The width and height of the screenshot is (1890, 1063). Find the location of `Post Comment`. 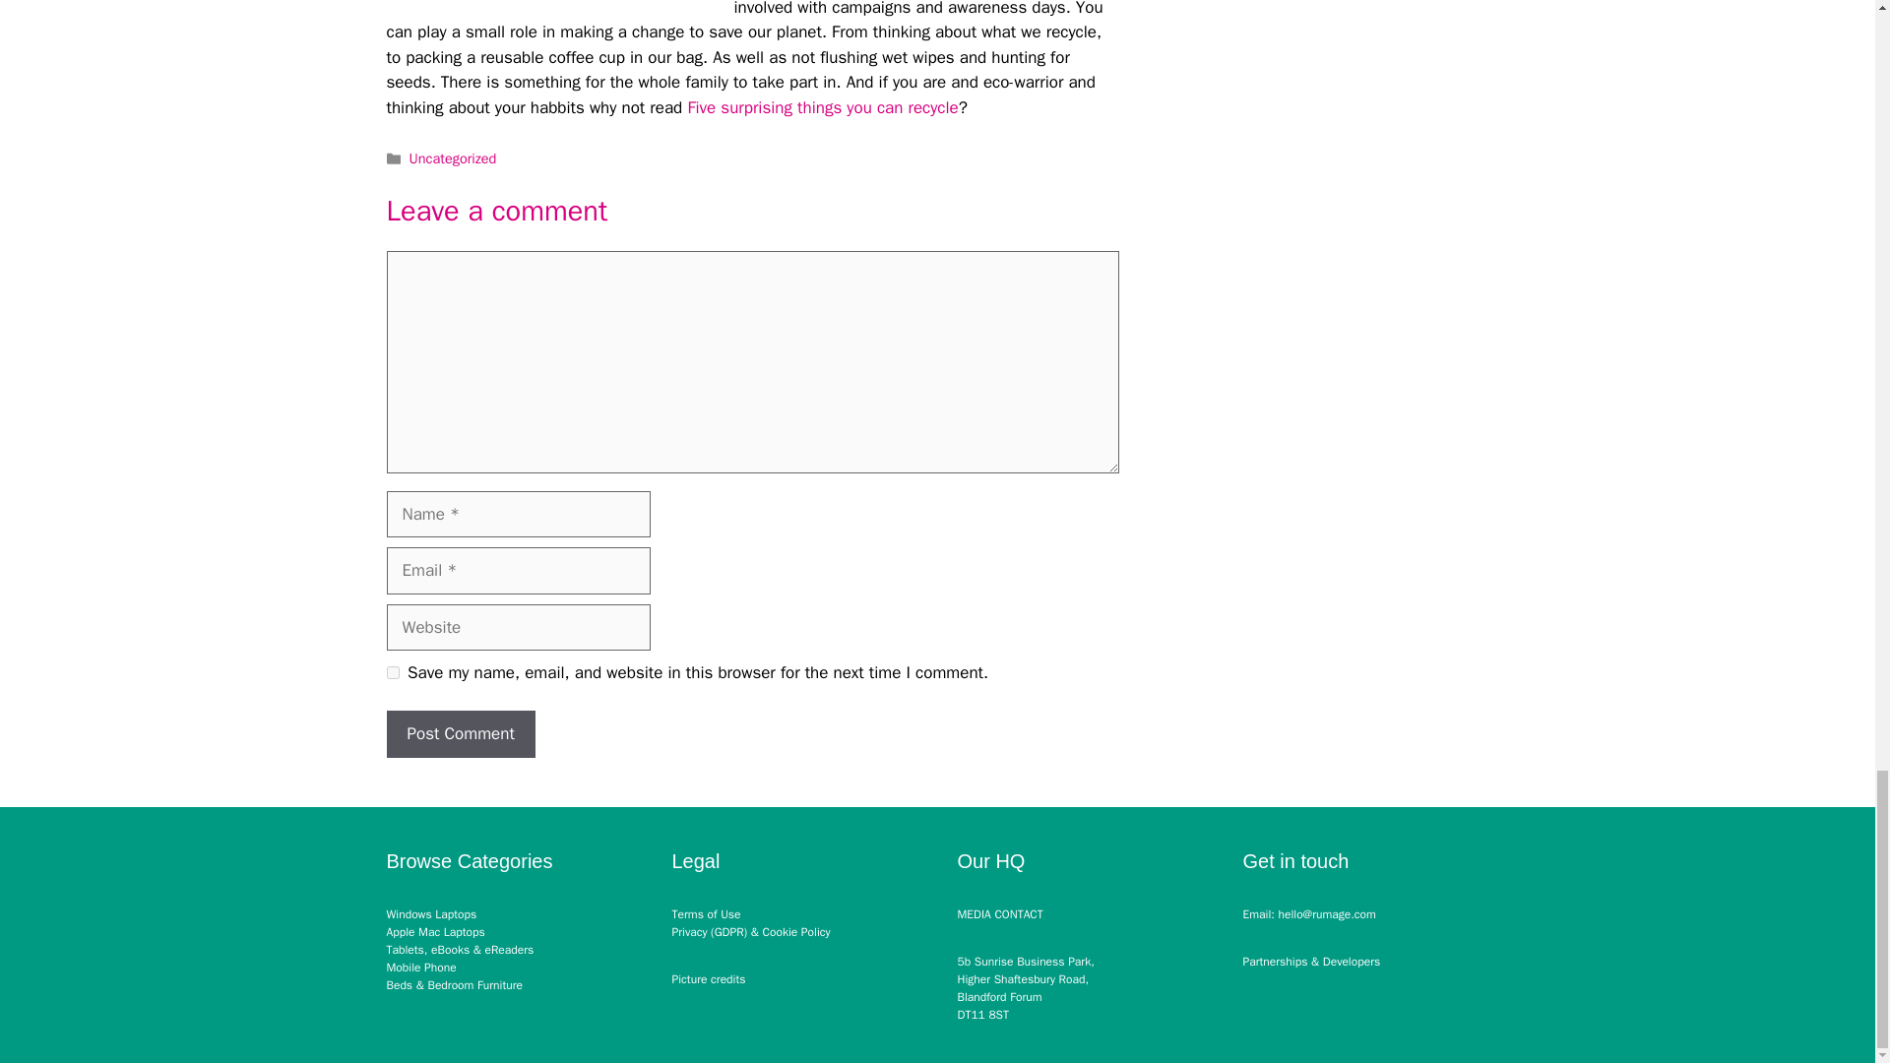

Post Comment is located at coordinates (460, 734).